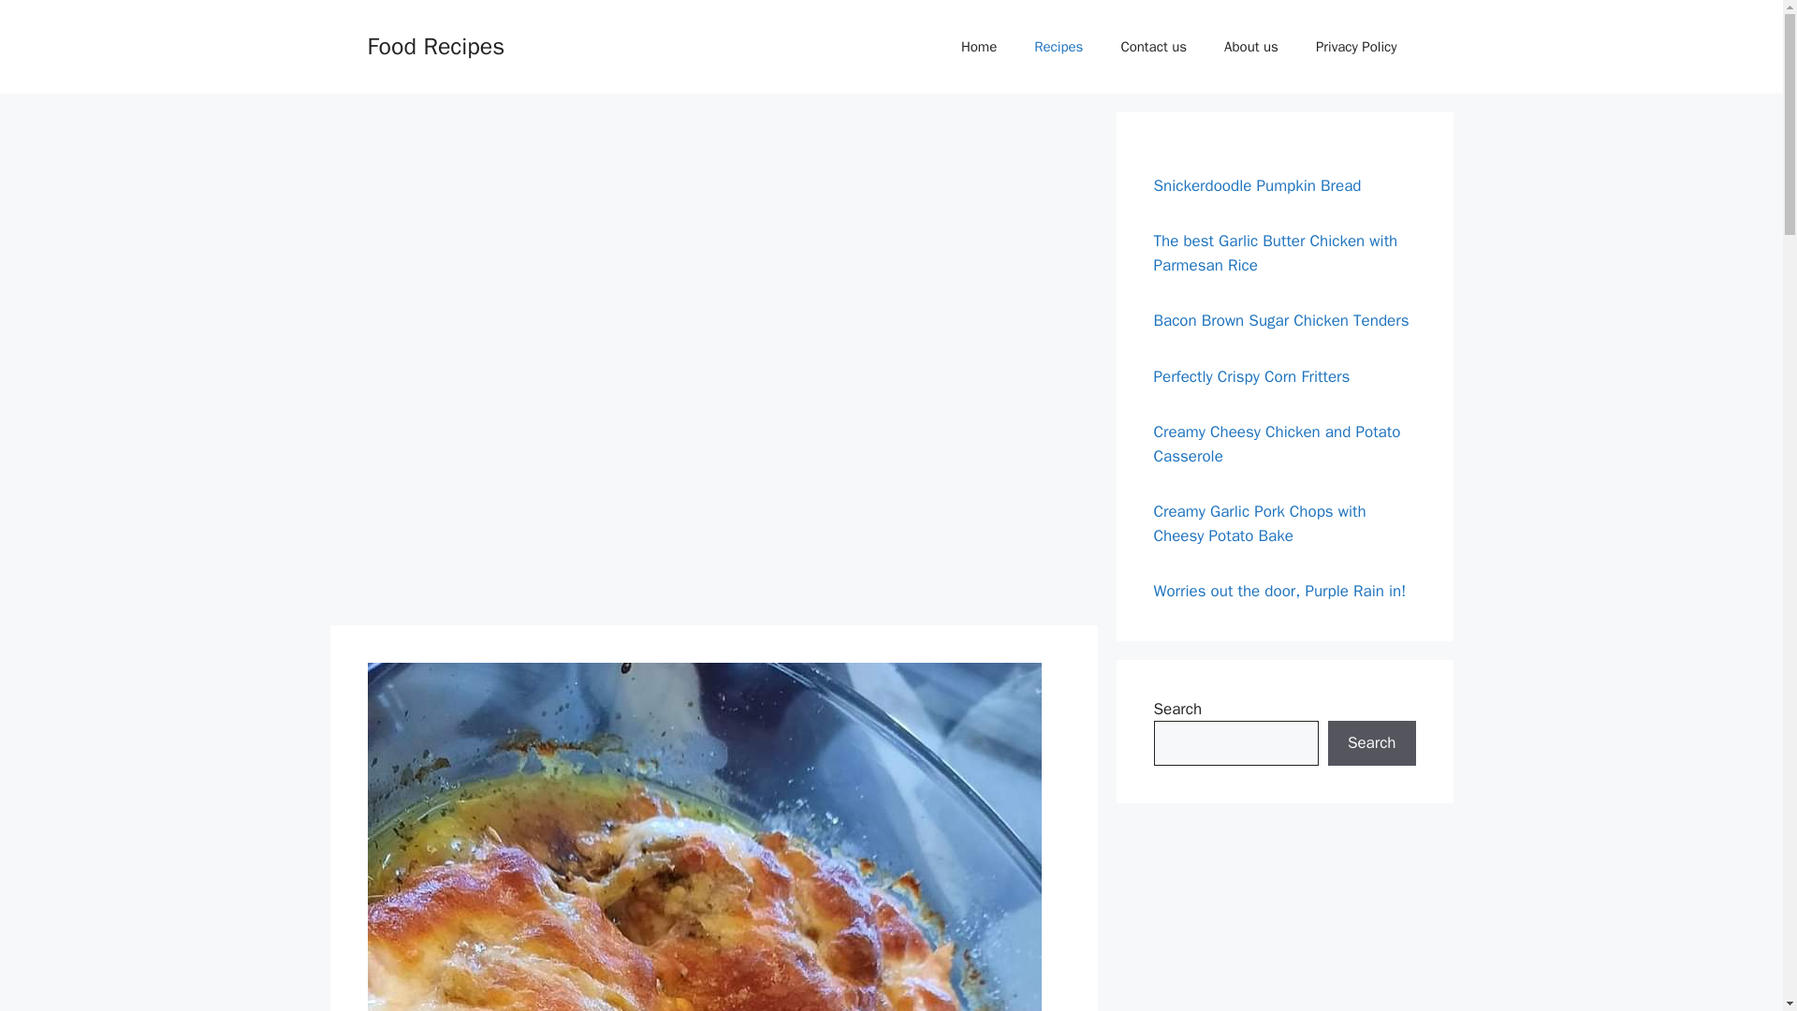 The width and height of the screenshot is (1797, 1011). I want to click on Food Recipes, so click(435, 45).